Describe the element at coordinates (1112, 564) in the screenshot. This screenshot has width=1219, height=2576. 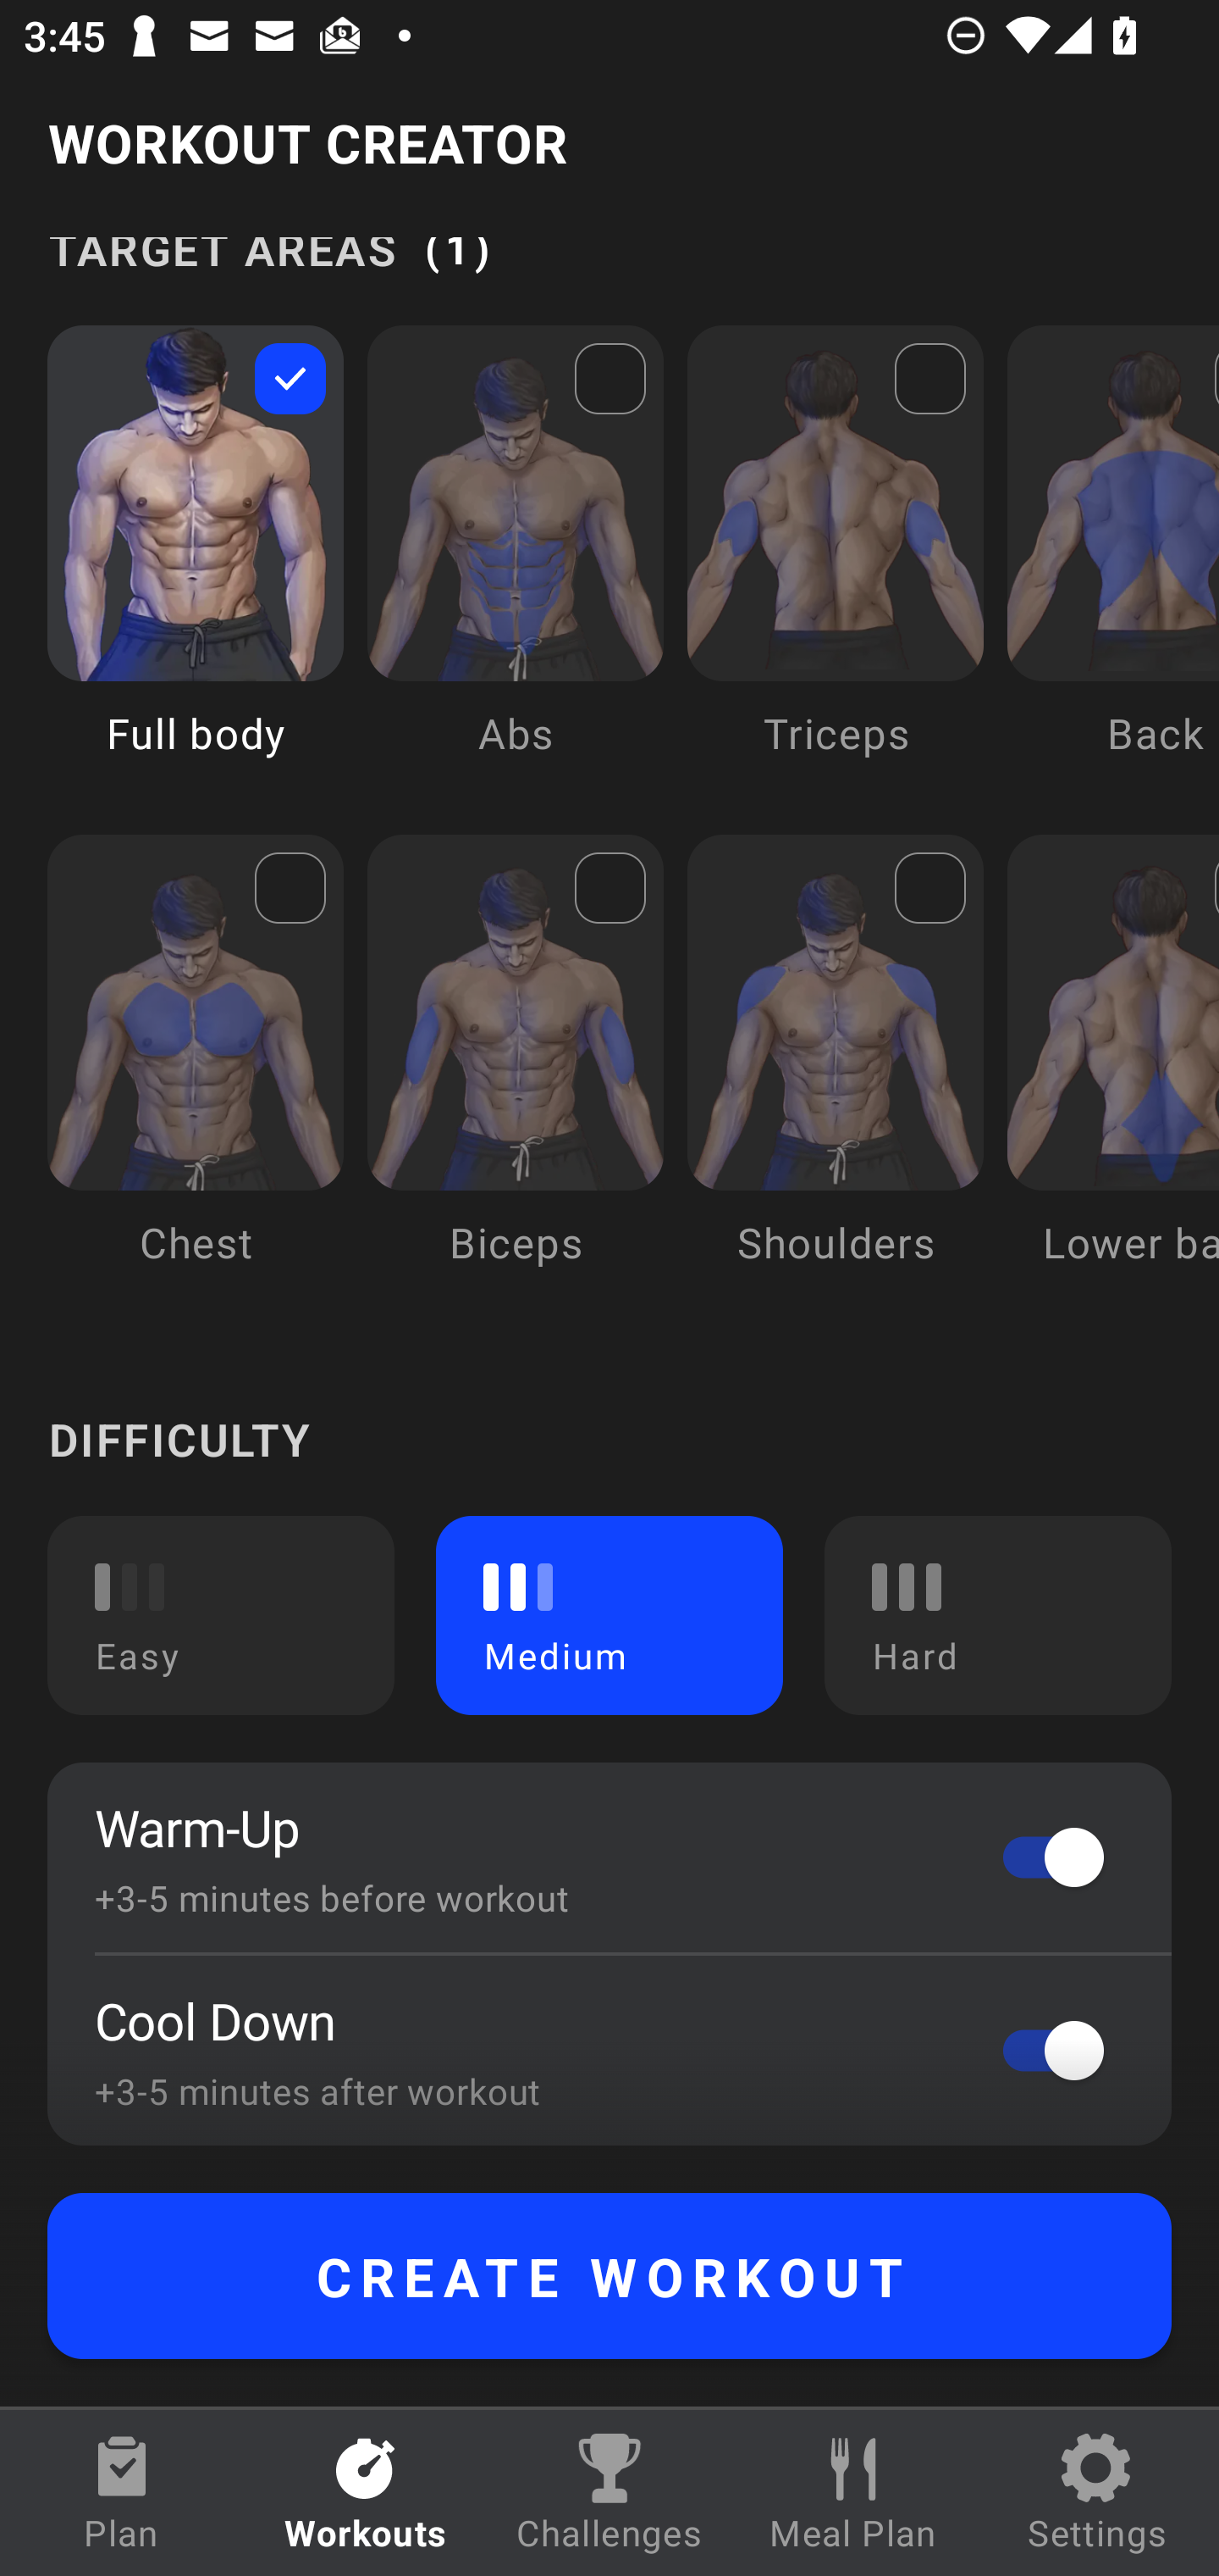
I see `Back` at that location.